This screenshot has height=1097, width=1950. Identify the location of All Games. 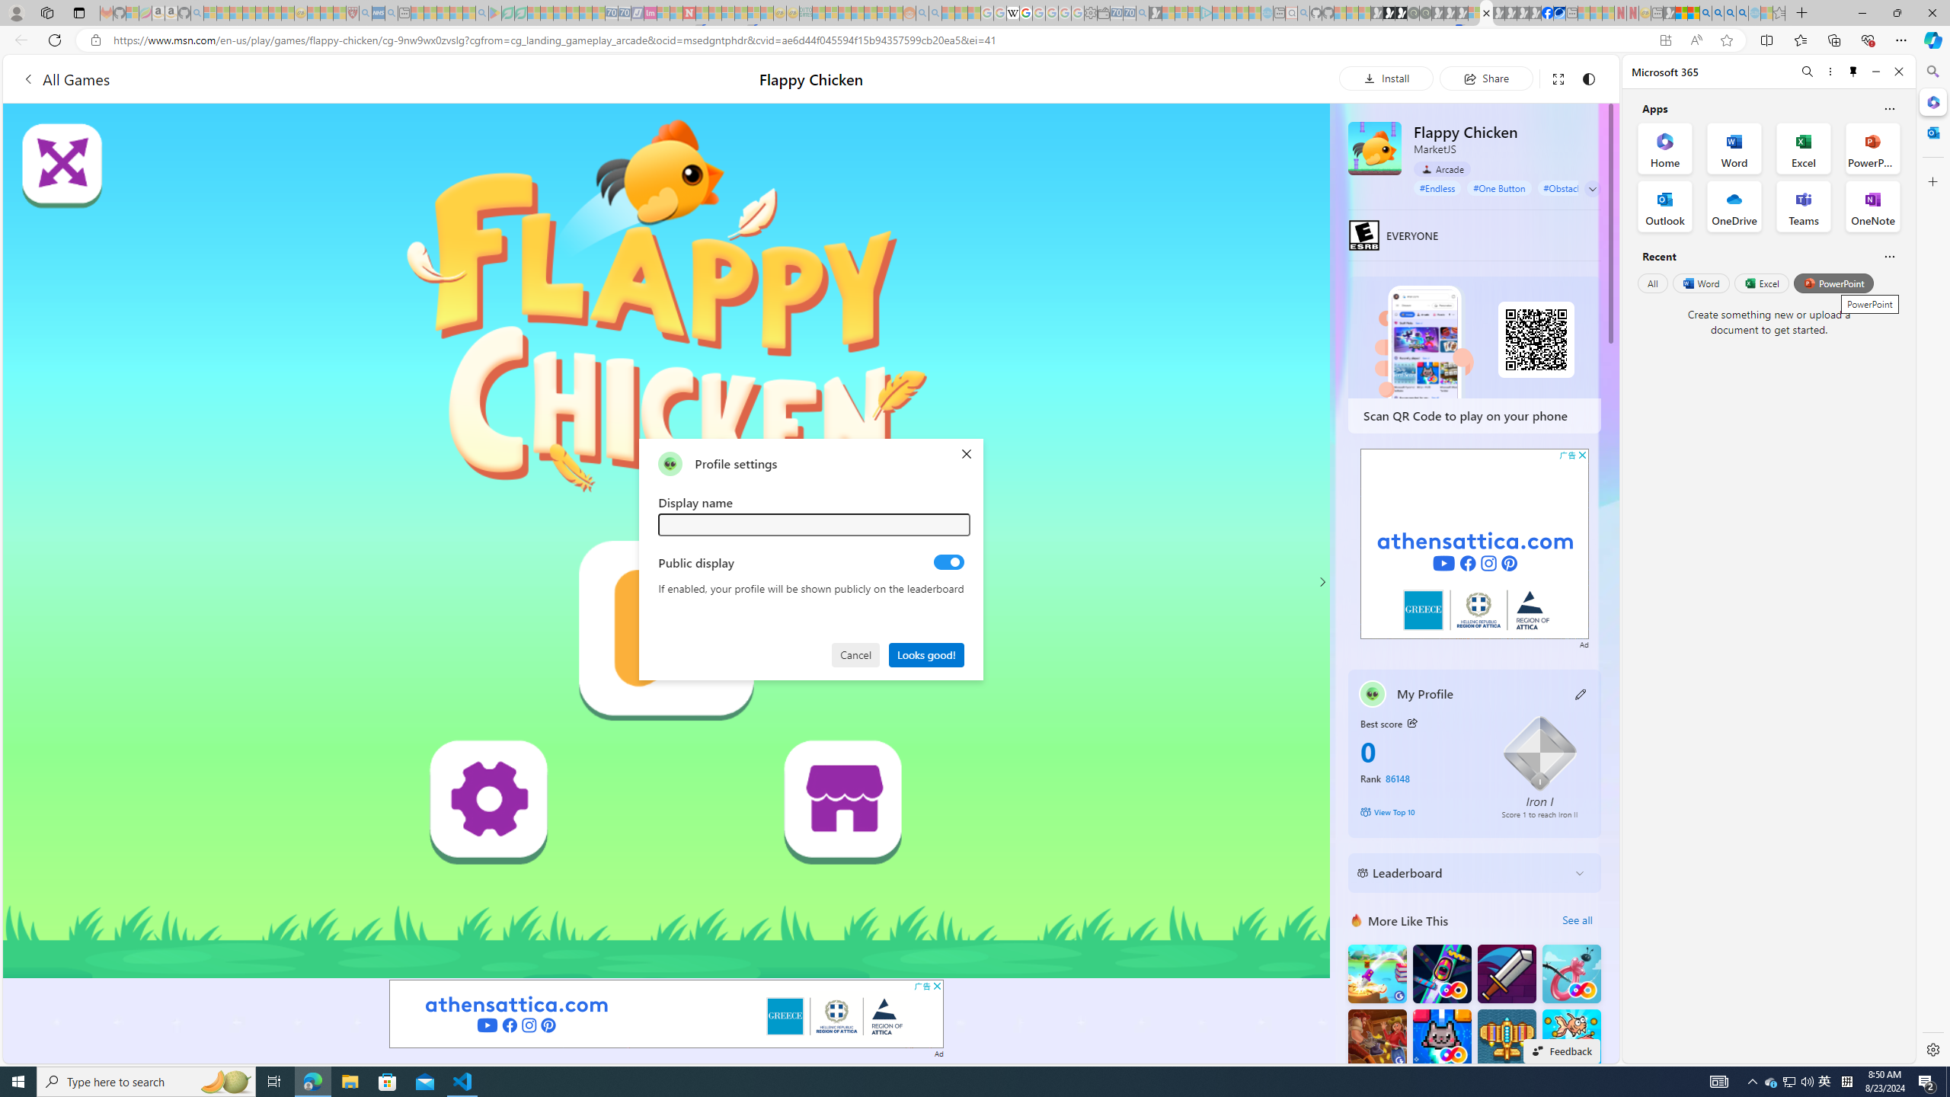
(66, 78).